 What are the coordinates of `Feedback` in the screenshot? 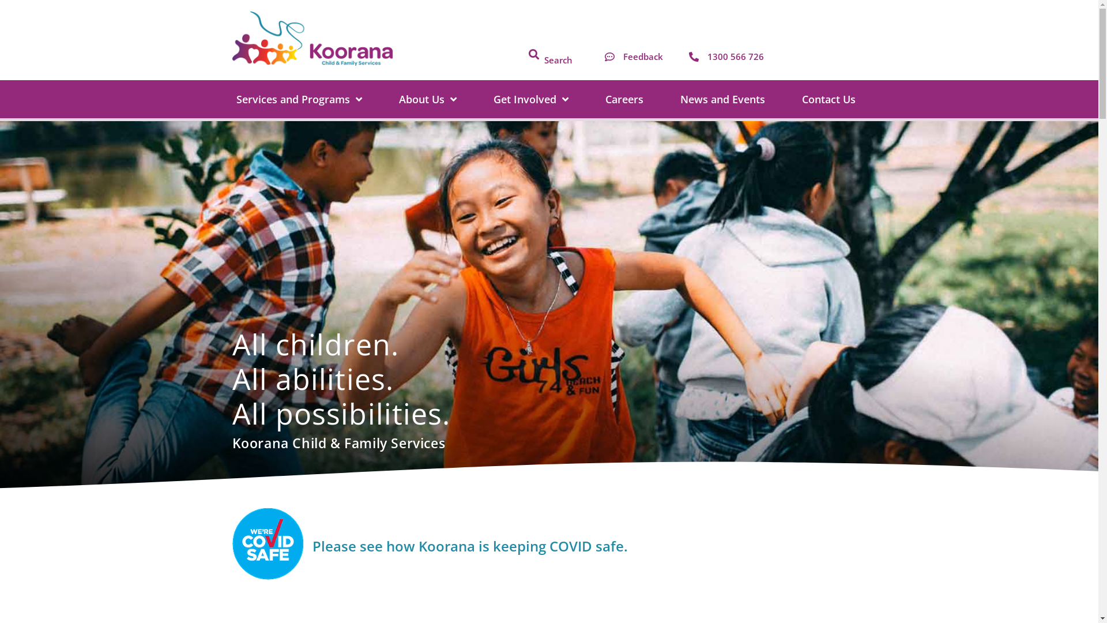 It's located at (633, 57).